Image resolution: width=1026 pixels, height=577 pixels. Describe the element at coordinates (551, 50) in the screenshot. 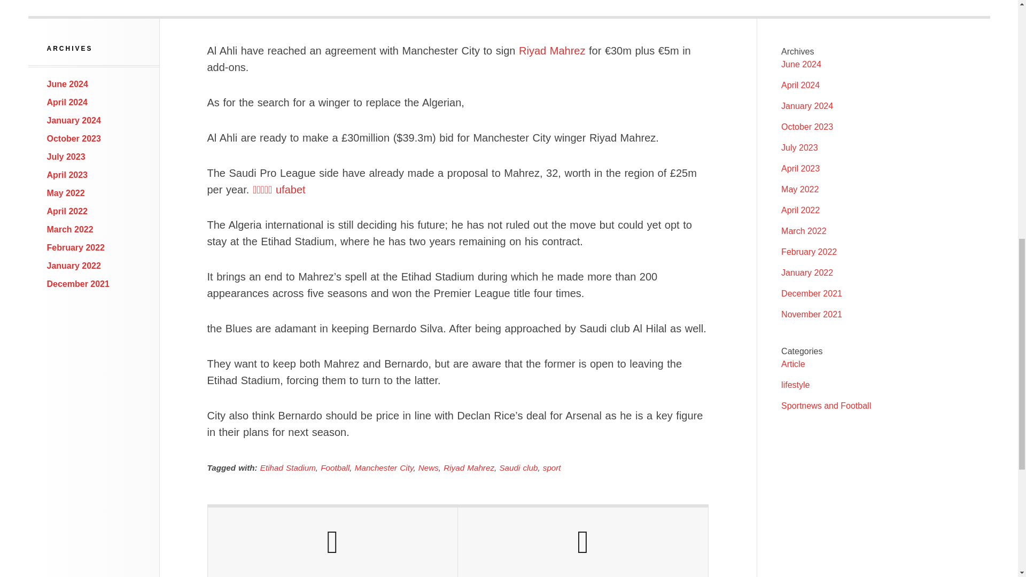

I see `Riyad Mahrez` at that location.